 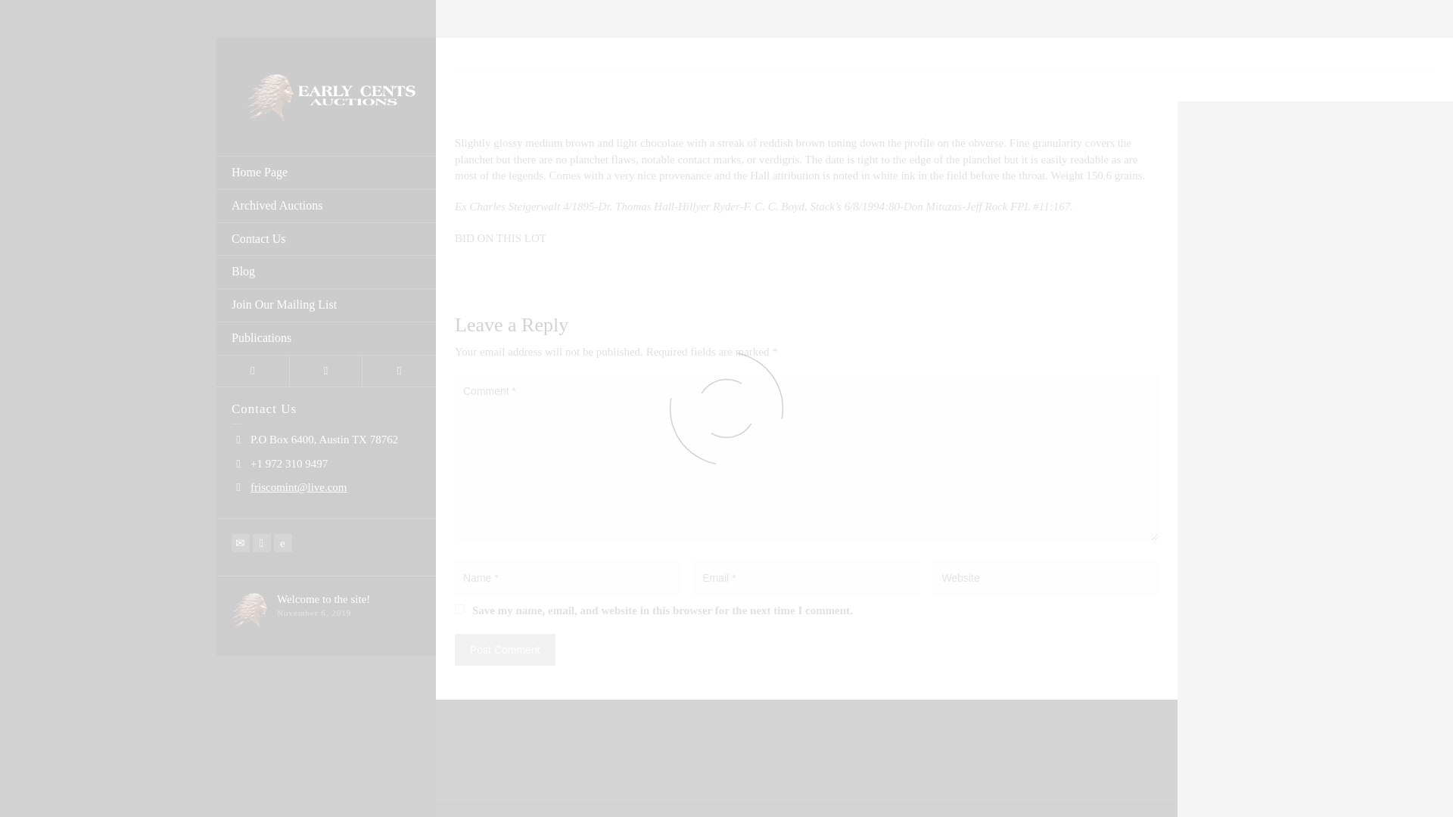 I want to click on Publications, so click(x=326, y=338).